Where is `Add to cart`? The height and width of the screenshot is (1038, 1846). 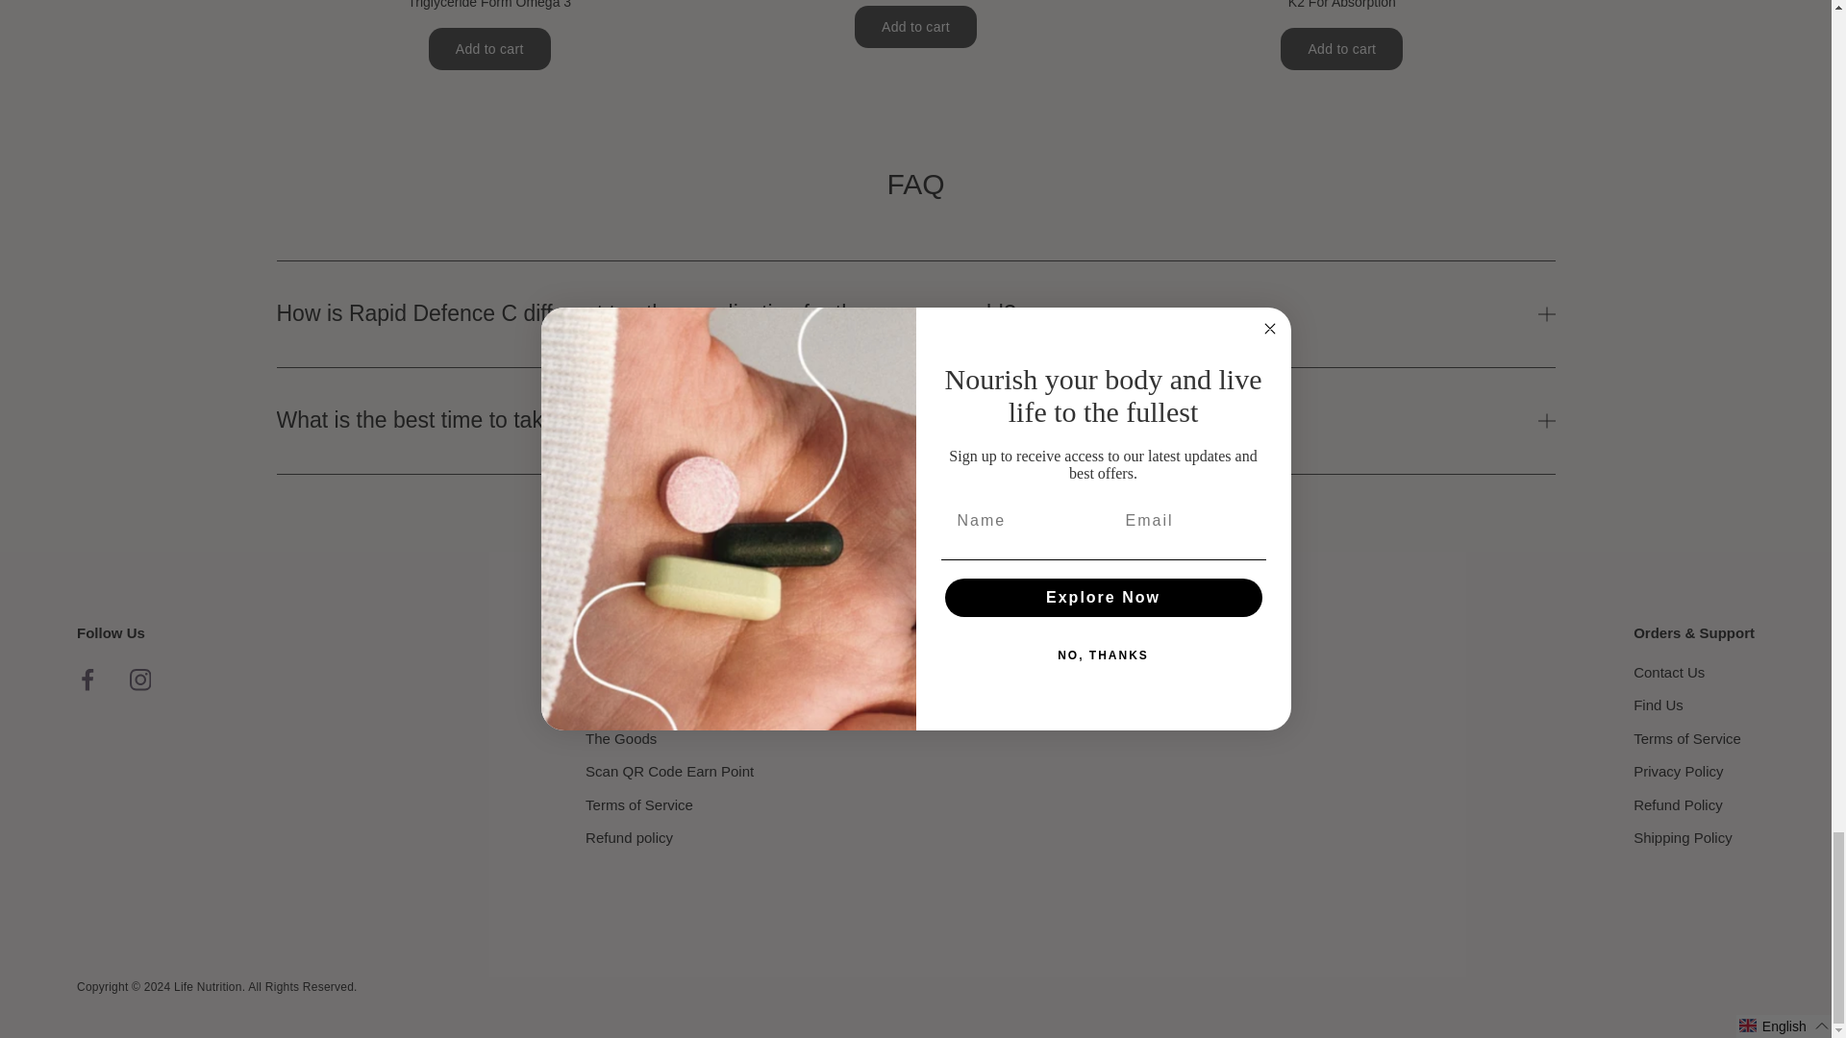 Add to cart is located at coordinates (915, 27).